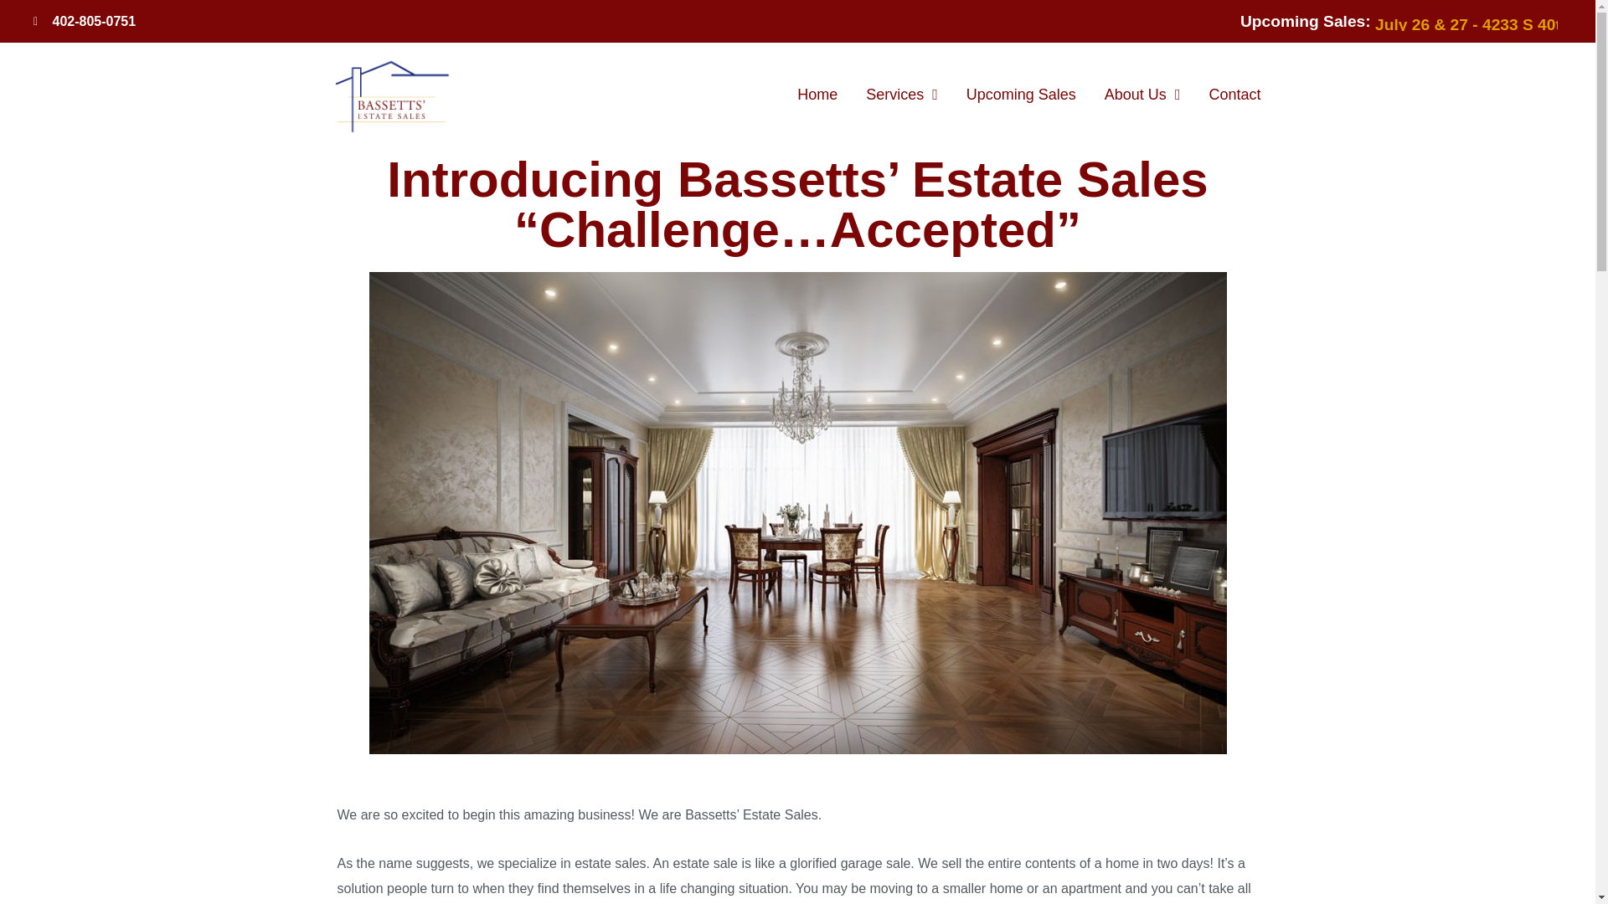 The image size is (1608, 904). Describe the element at coordinates (1142, 94) in the screenshot. I see `About Us` at that location.